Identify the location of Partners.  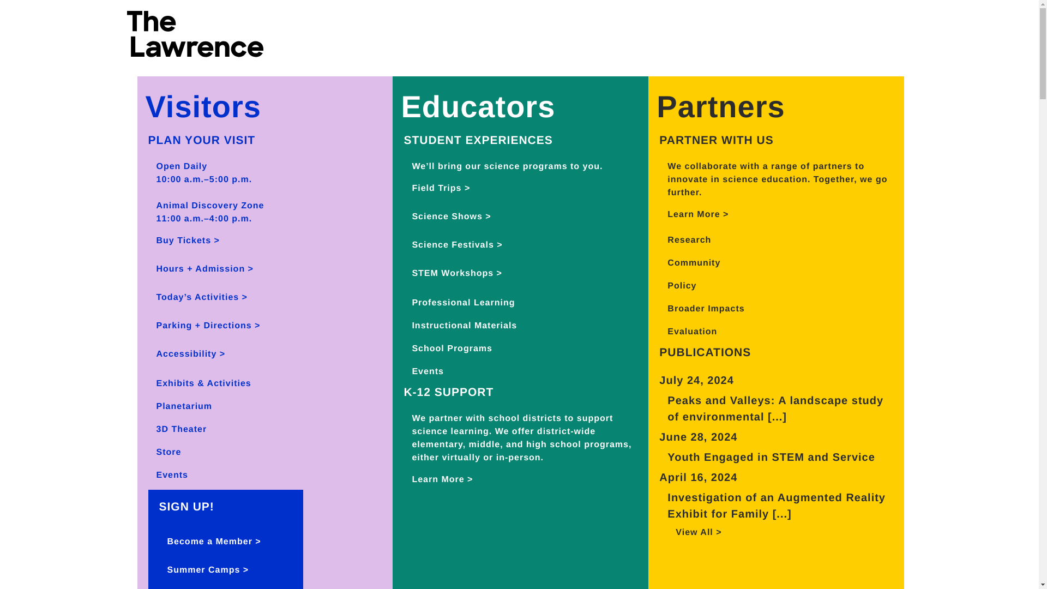
(716, 106).